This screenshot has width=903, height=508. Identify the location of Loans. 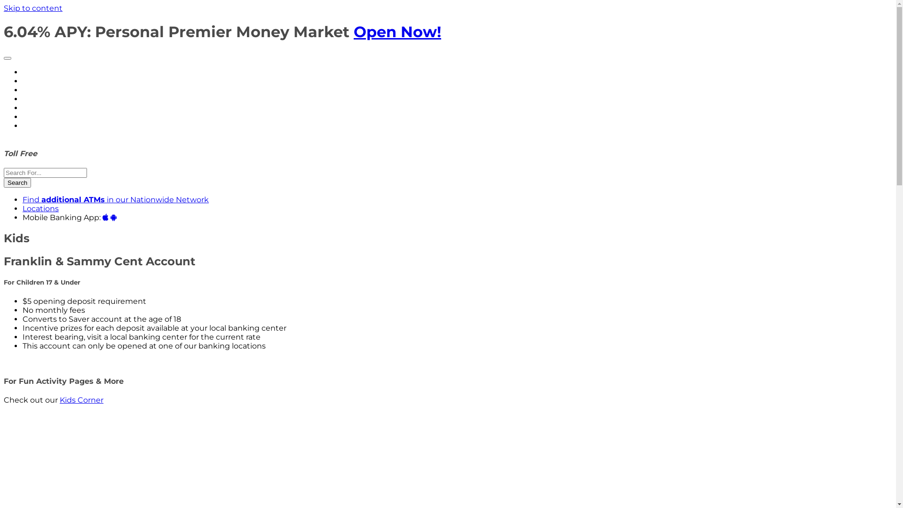
(39, 90).